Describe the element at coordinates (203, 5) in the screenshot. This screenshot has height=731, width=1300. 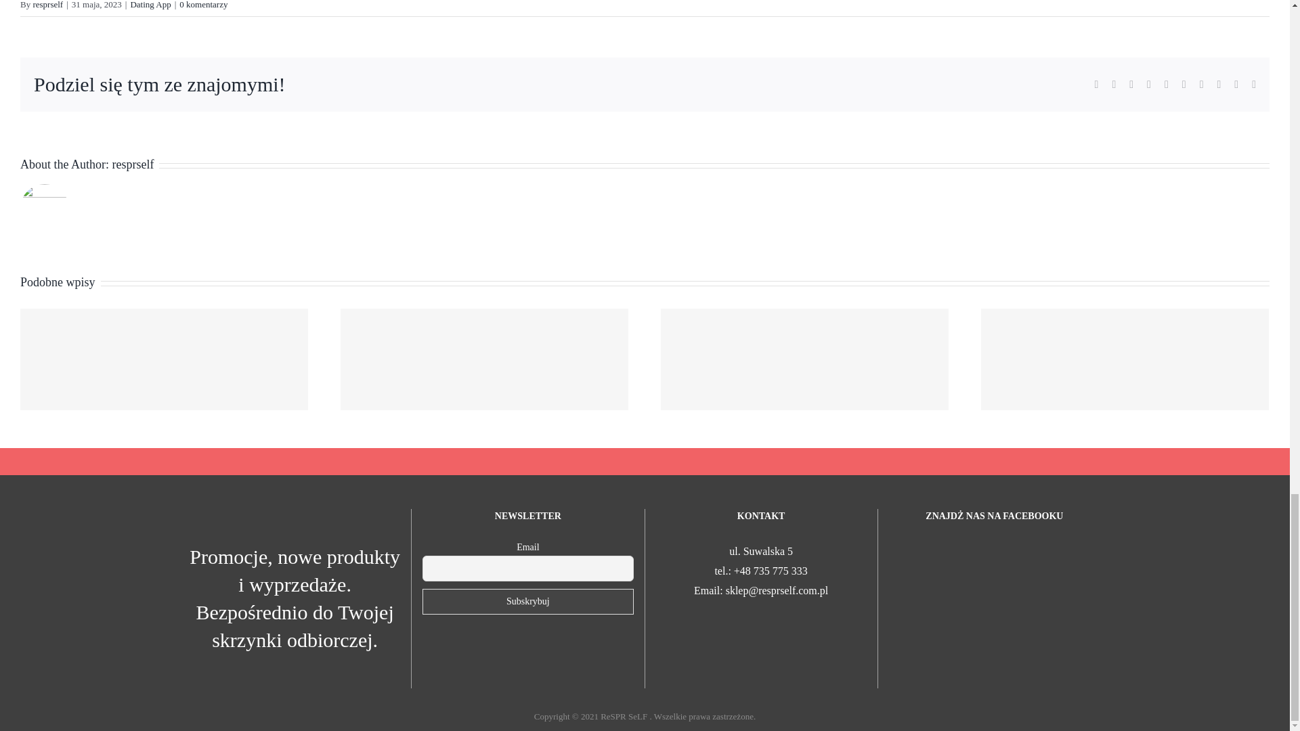
I see `0 komentarzy` at that location.